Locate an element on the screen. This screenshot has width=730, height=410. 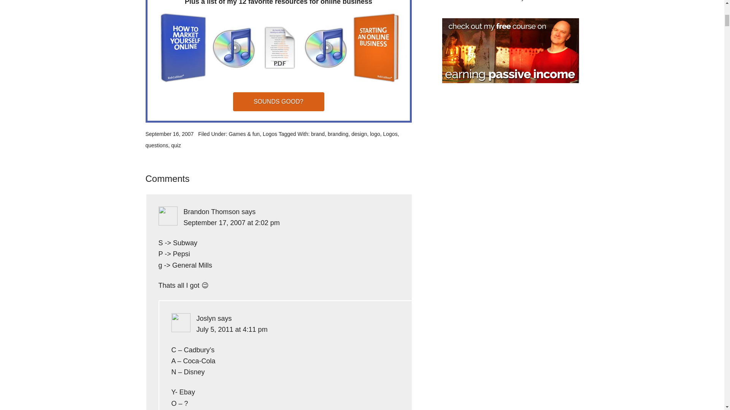
branding is located at coordinates (338, 134).